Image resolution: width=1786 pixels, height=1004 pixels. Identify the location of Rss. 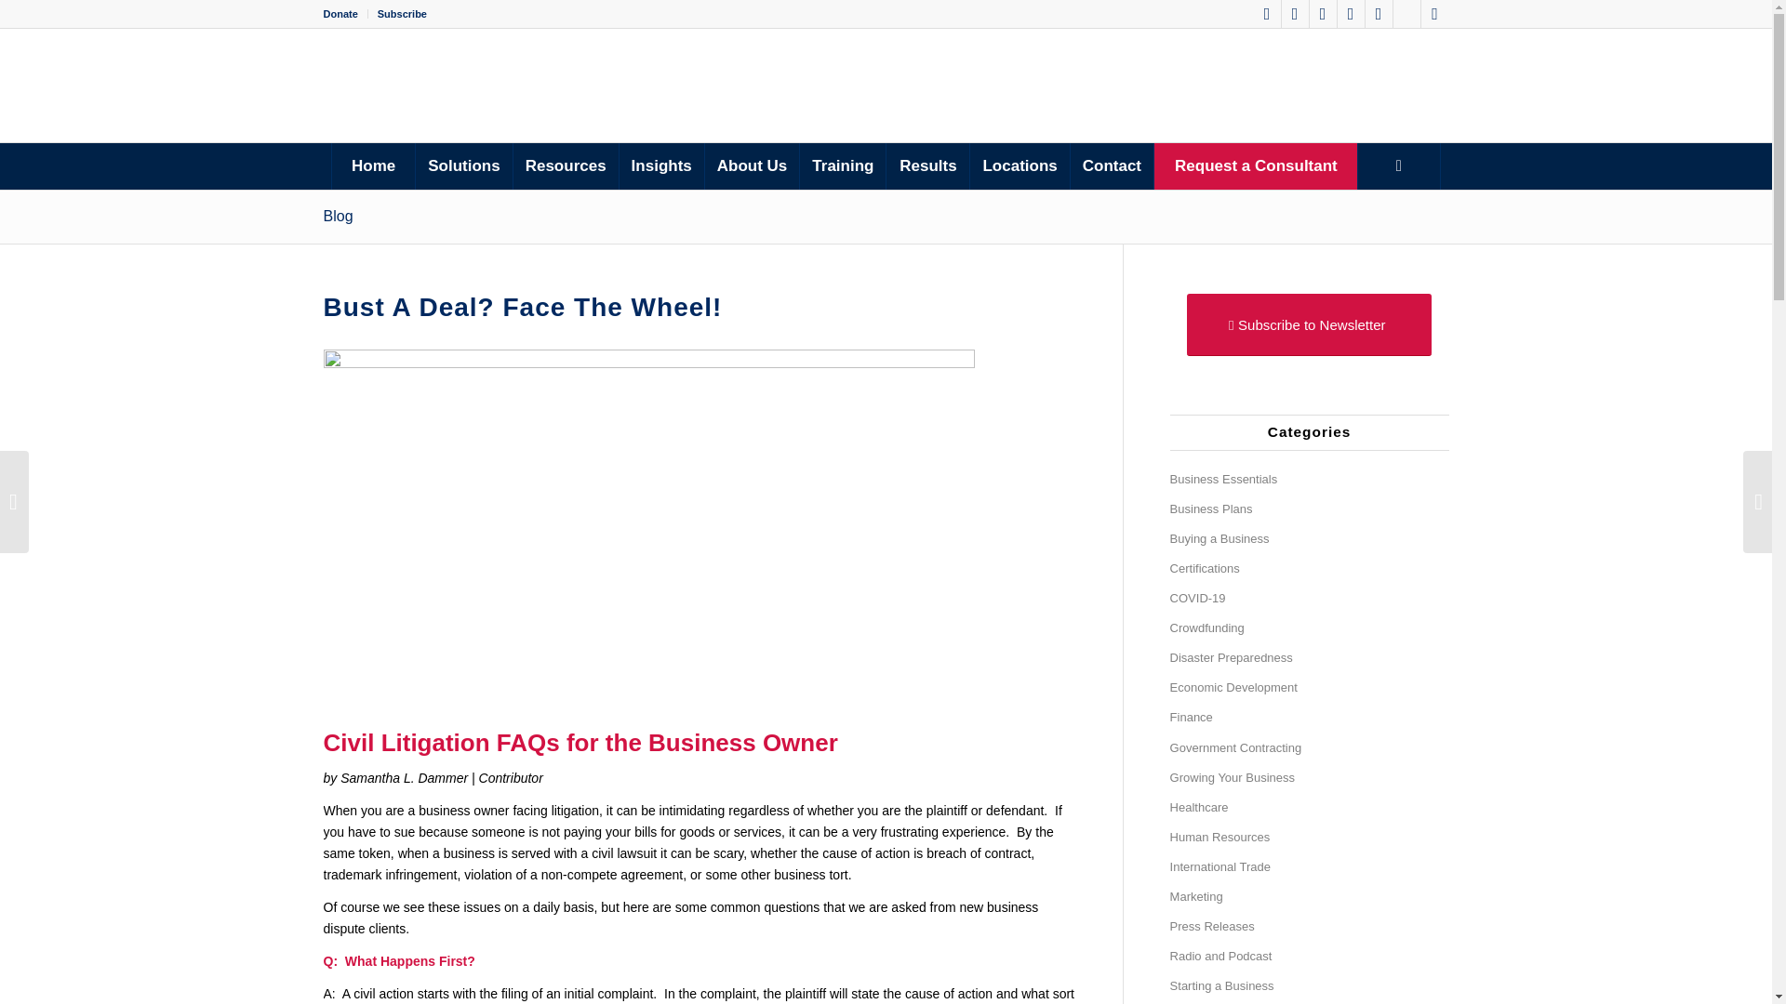
(1434, 14).